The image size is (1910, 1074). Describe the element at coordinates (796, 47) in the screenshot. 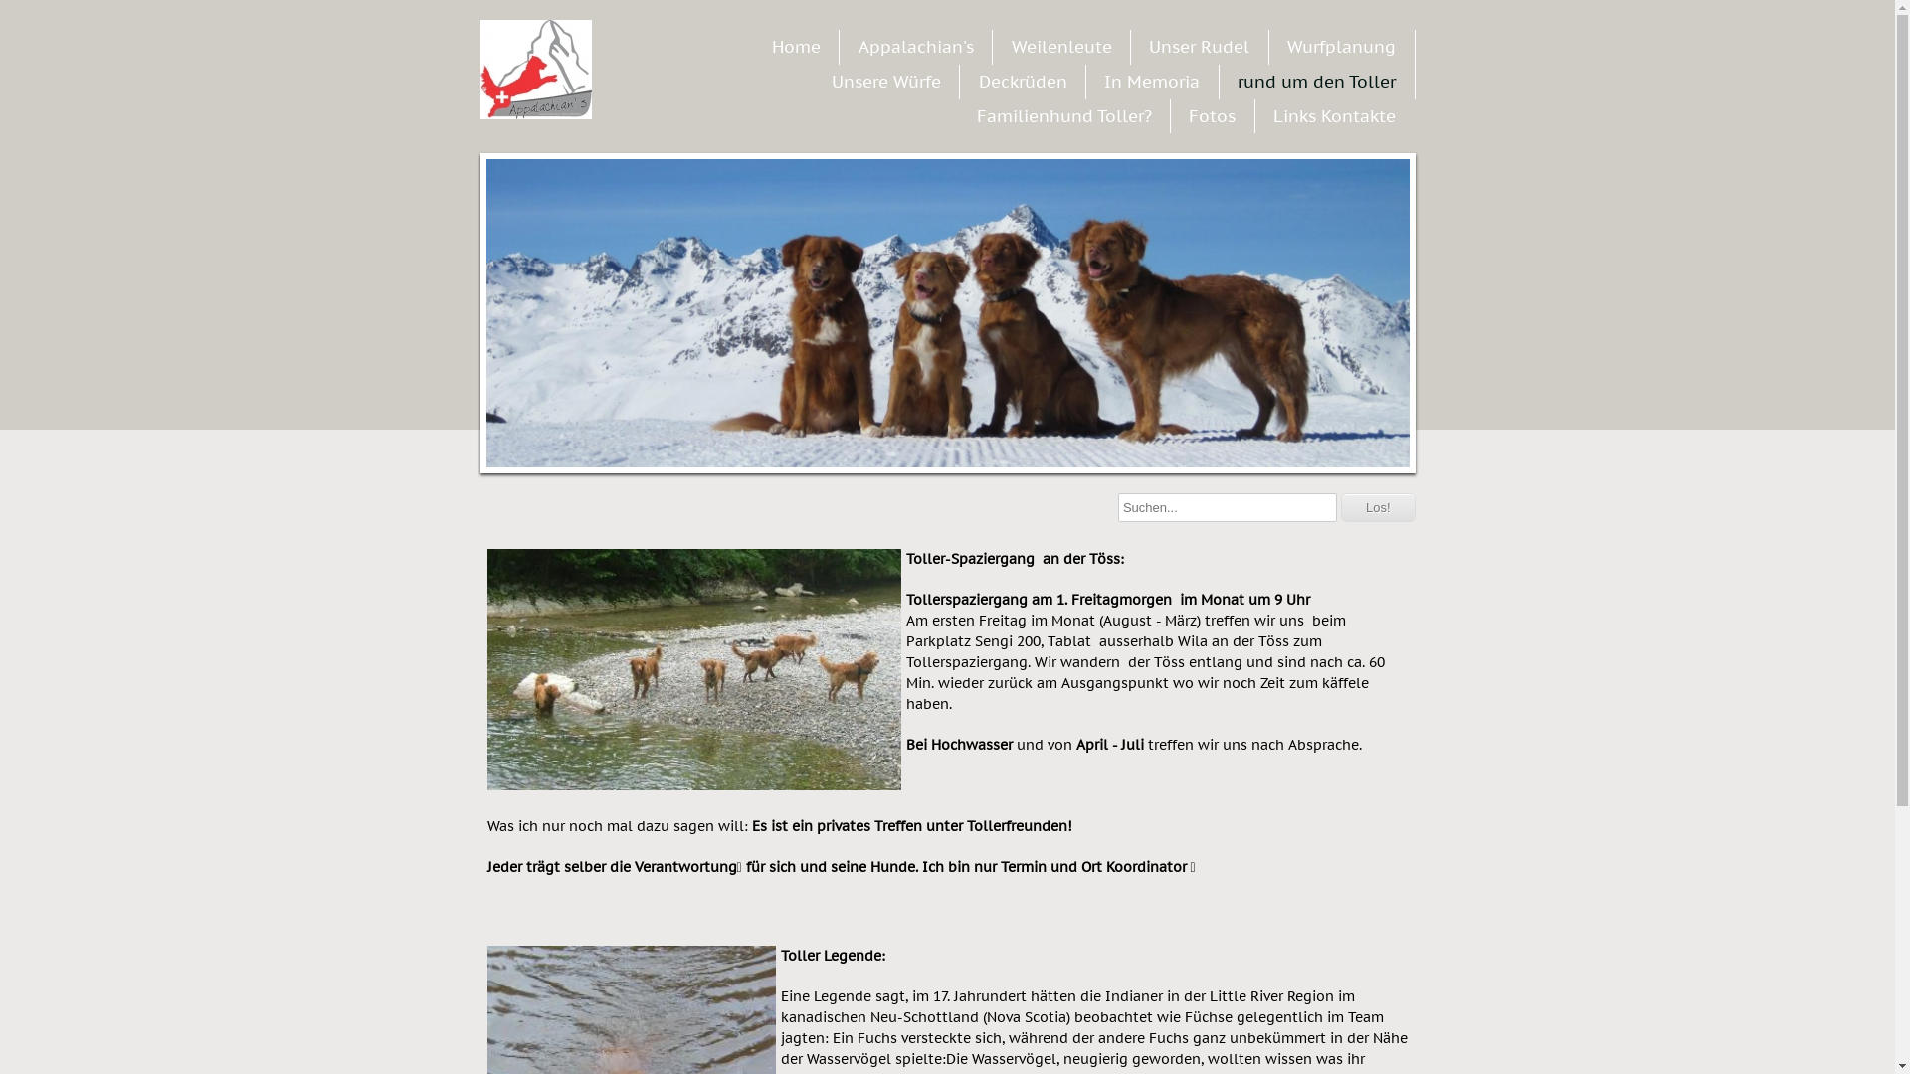

I see `Home` at that location.